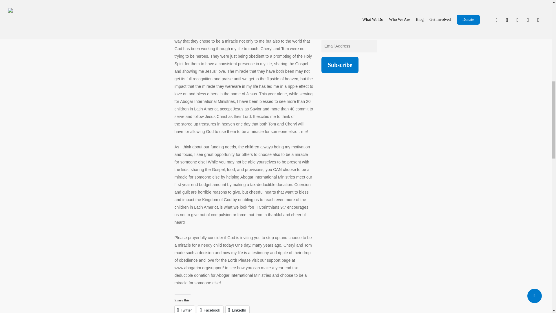 Image resolution: width=556 pixels, height=313 pixels. What do you see at coordinates (210, 310) in the screenshot?
I see `Click to share on Facebook` at bounding box center [210, 310].